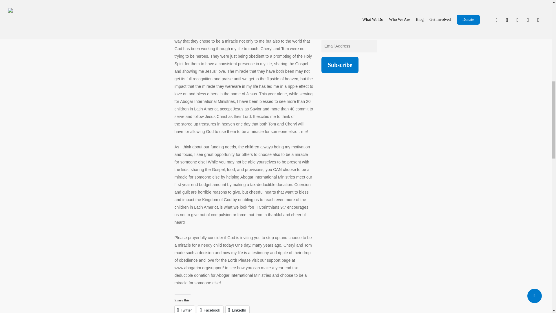 Image resolution: width=556 pixels, height=313 pixels. What do you see at coordinates (210, 310) in the screenshot?
I see `Click to share on Facebook` at bounding box center [210, 310].